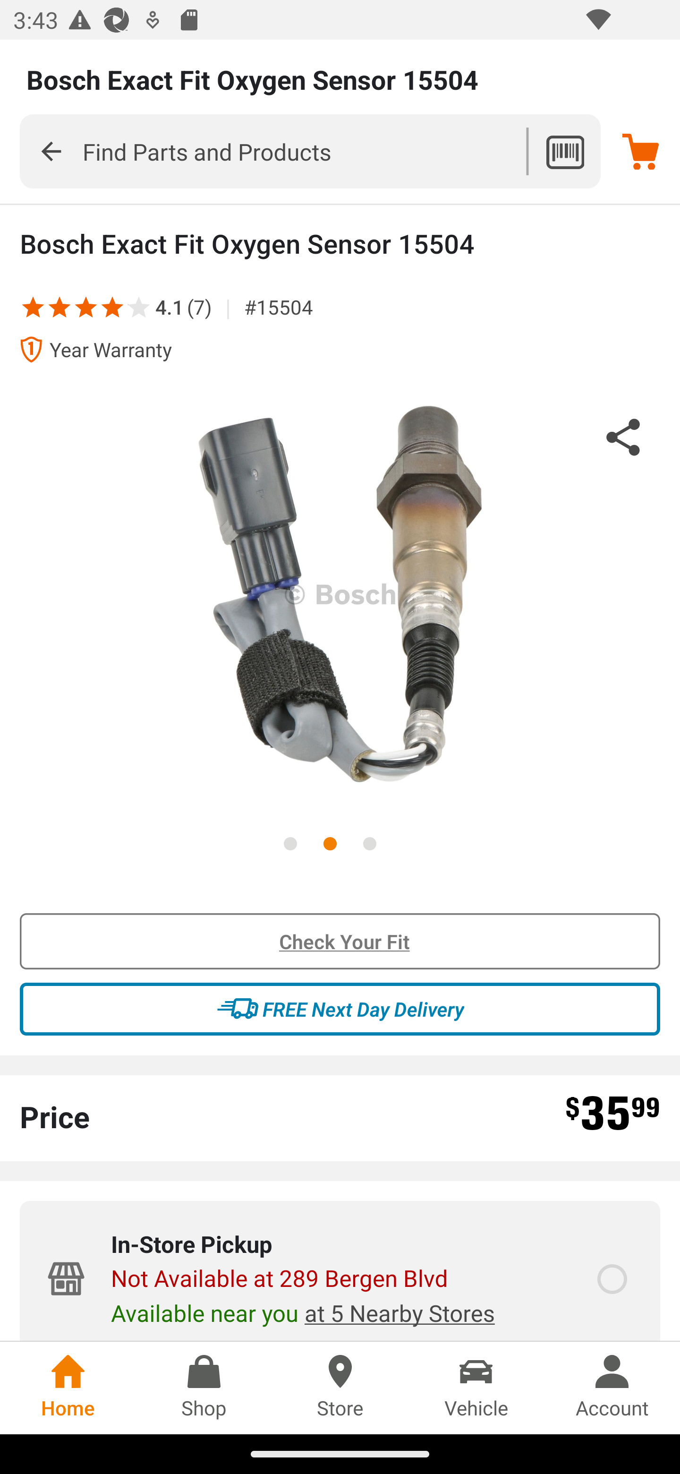 The width and height of the screenshot is (680, 1474). I want to click on Account, so click(612, 1388).